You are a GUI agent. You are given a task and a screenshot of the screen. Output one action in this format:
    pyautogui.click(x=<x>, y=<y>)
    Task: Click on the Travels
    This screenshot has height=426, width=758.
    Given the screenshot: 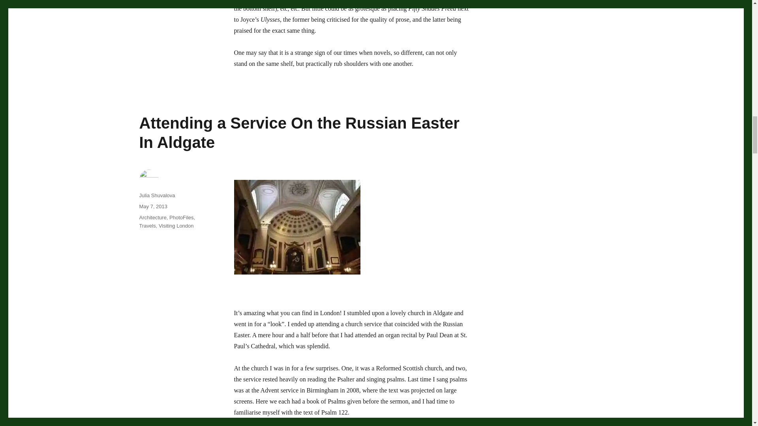 What is the action you would take?
    pyautogui.click(x=147, y=226)
    